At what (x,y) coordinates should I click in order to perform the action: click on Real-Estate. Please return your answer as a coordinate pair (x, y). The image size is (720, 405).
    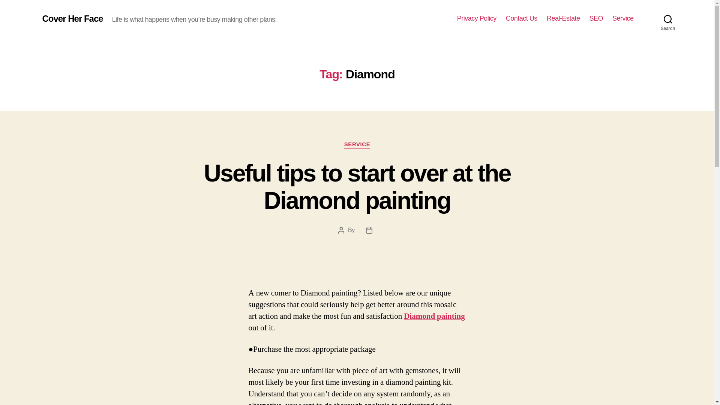
    Looking at the image, I should click on (563, 18).